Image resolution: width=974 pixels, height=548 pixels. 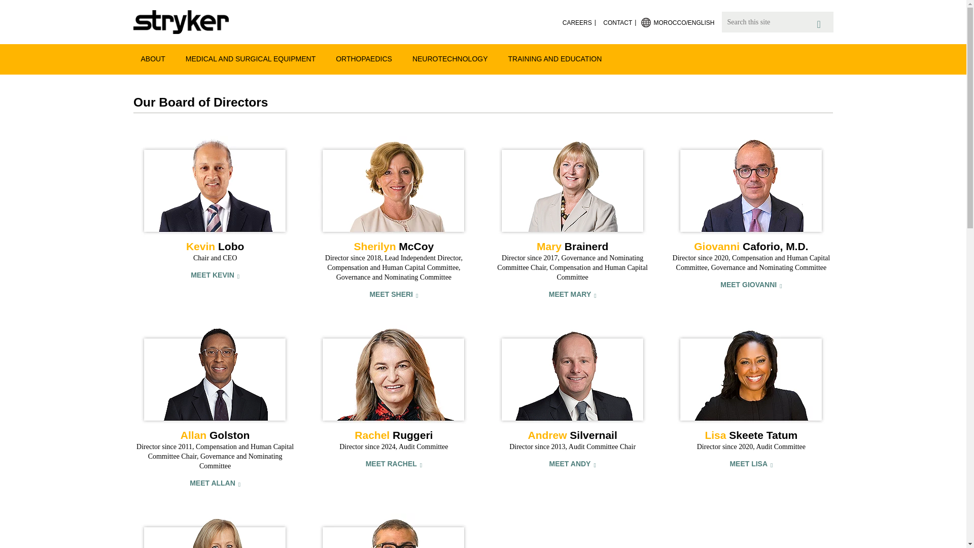 What do you see at coordinates (751, 186) in the screenshot?
I see `Giovanni Caforio` at bounding box center [751, 186].